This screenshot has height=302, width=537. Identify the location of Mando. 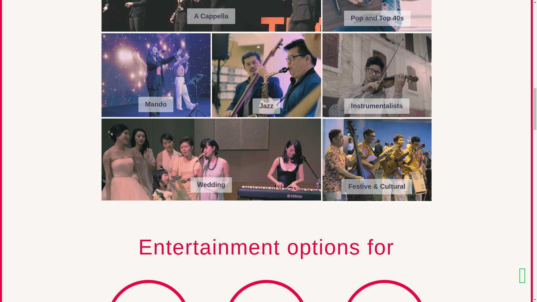
(156, 104).